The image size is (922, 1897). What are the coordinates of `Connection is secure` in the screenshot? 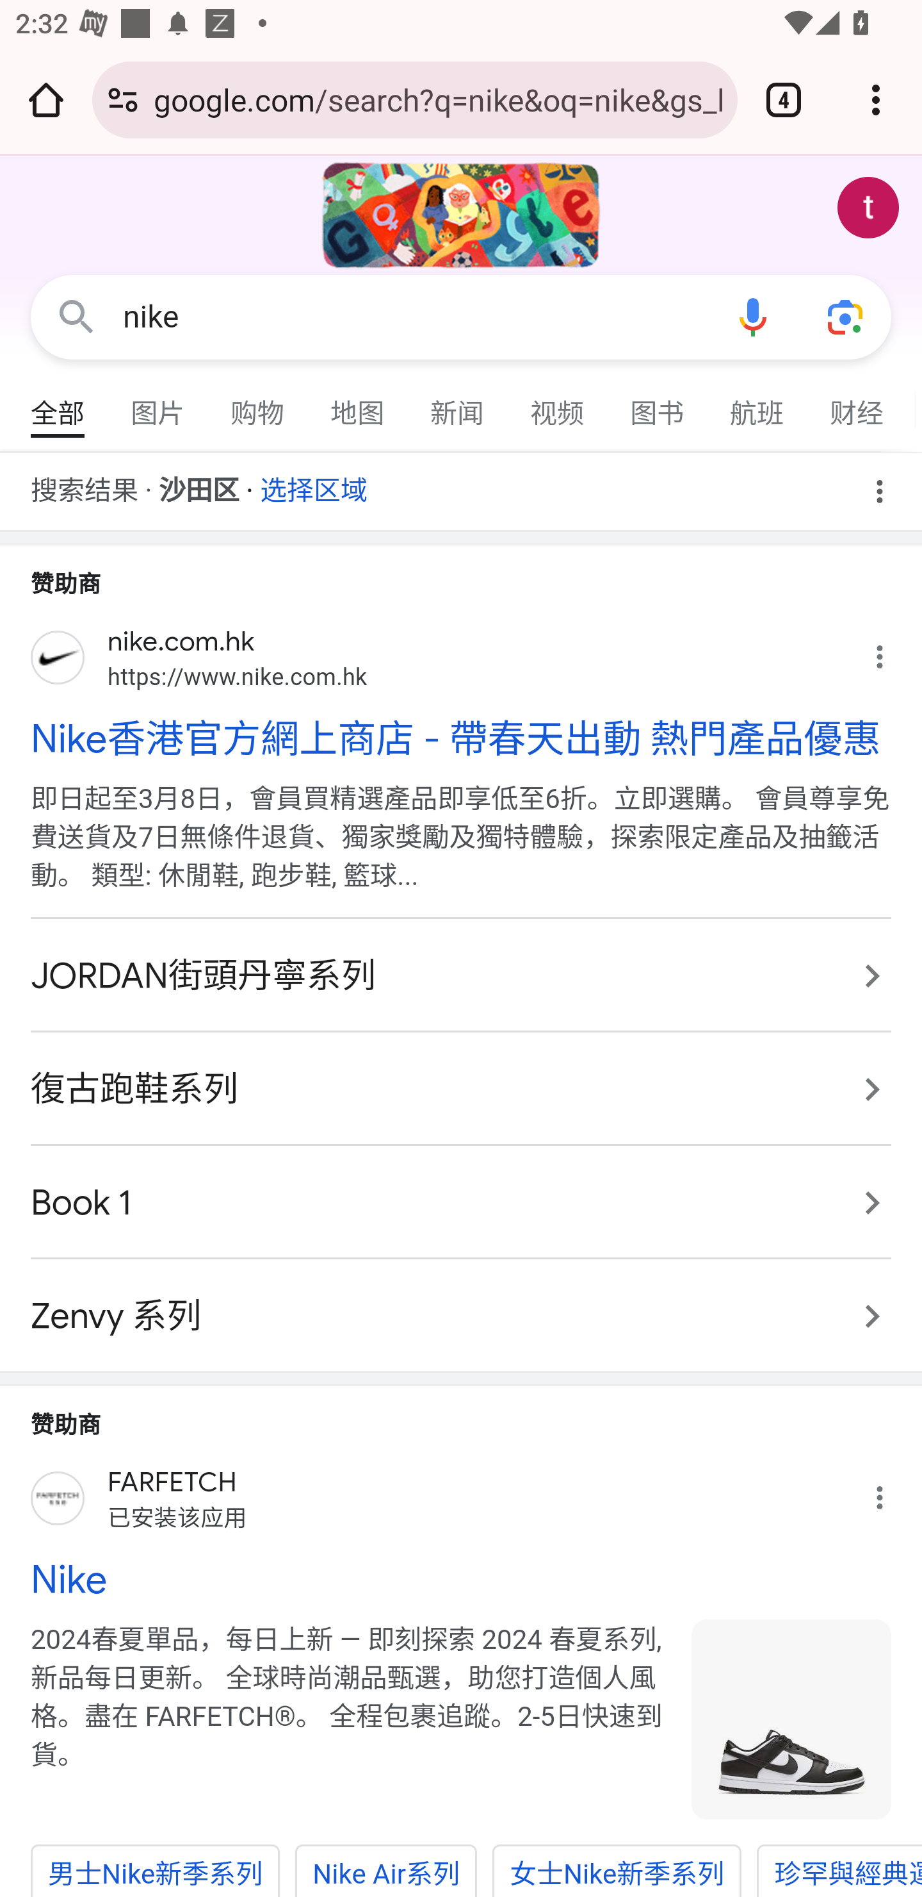 It's located at (123, 99).